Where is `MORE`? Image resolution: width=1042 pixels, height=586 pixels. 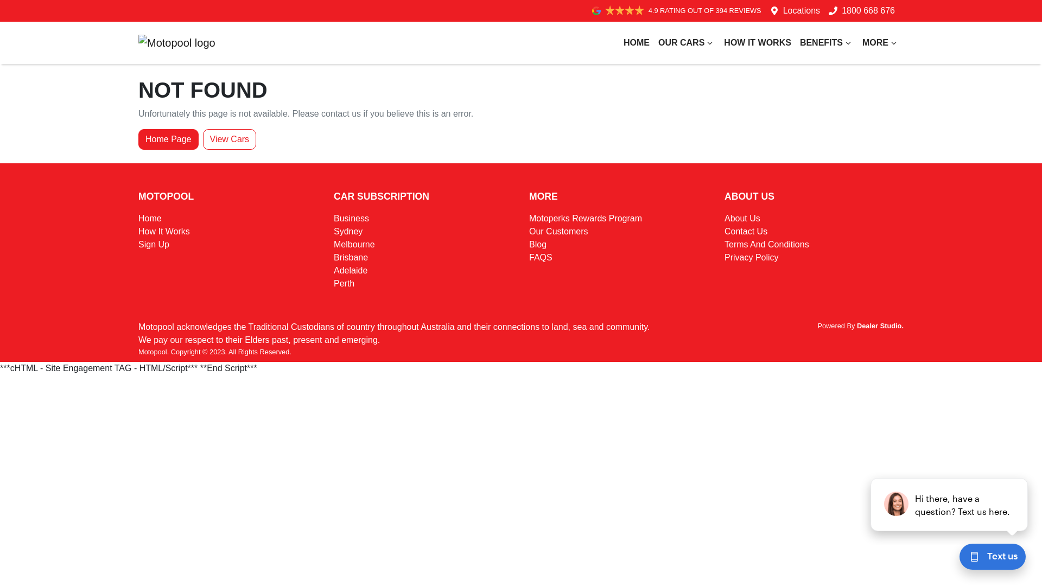
MORE is located at coordinates (881, 43).